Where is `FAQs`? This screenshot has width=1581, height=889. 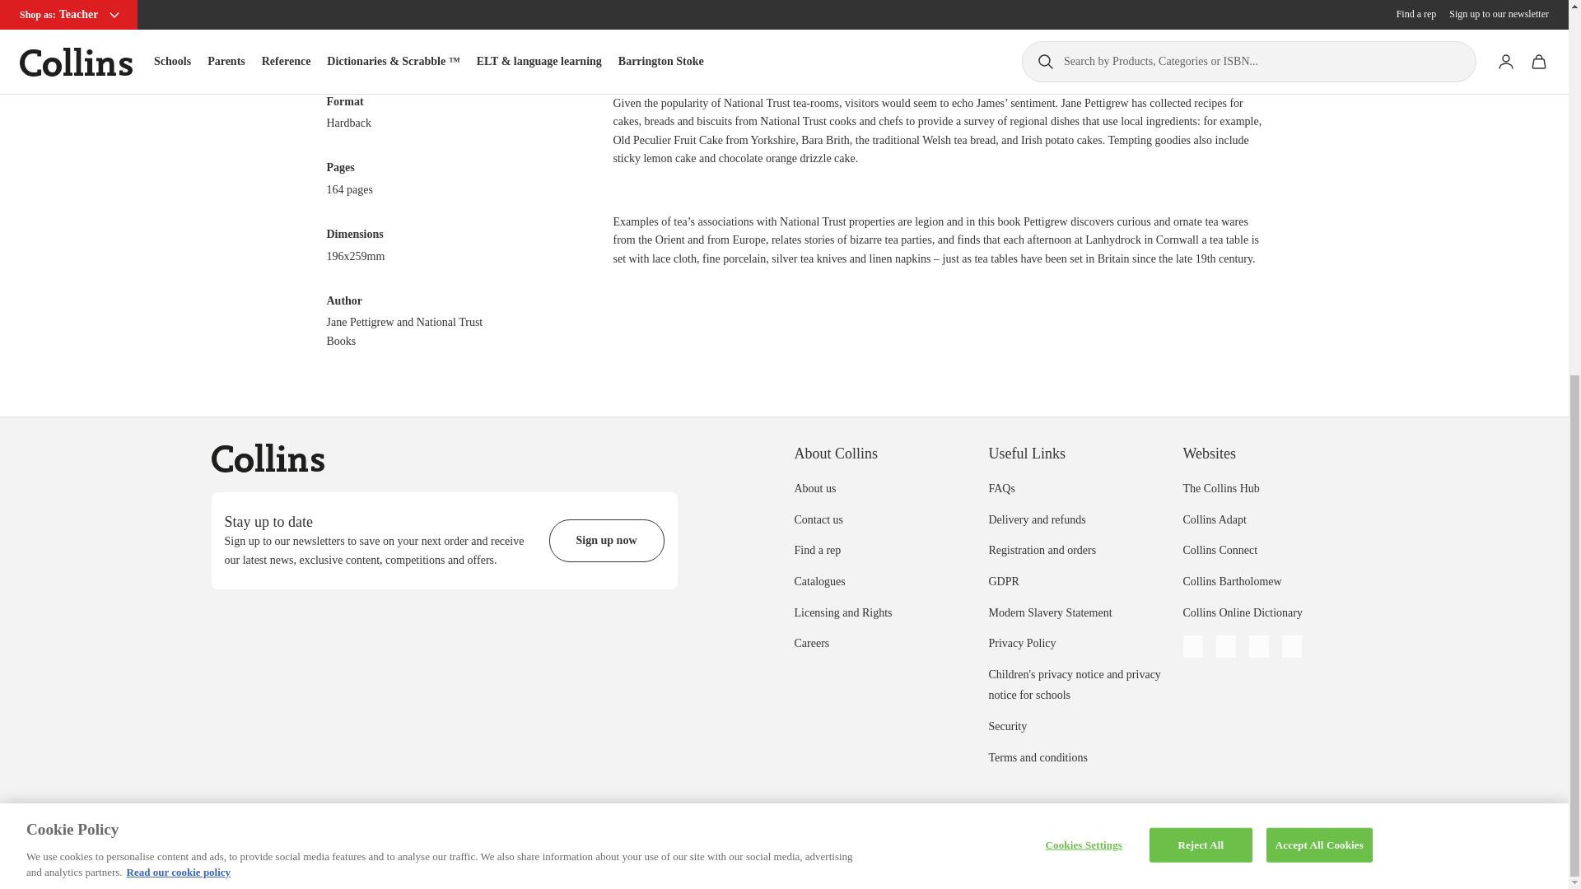
FAQs is located at coordinates (1001, 488).